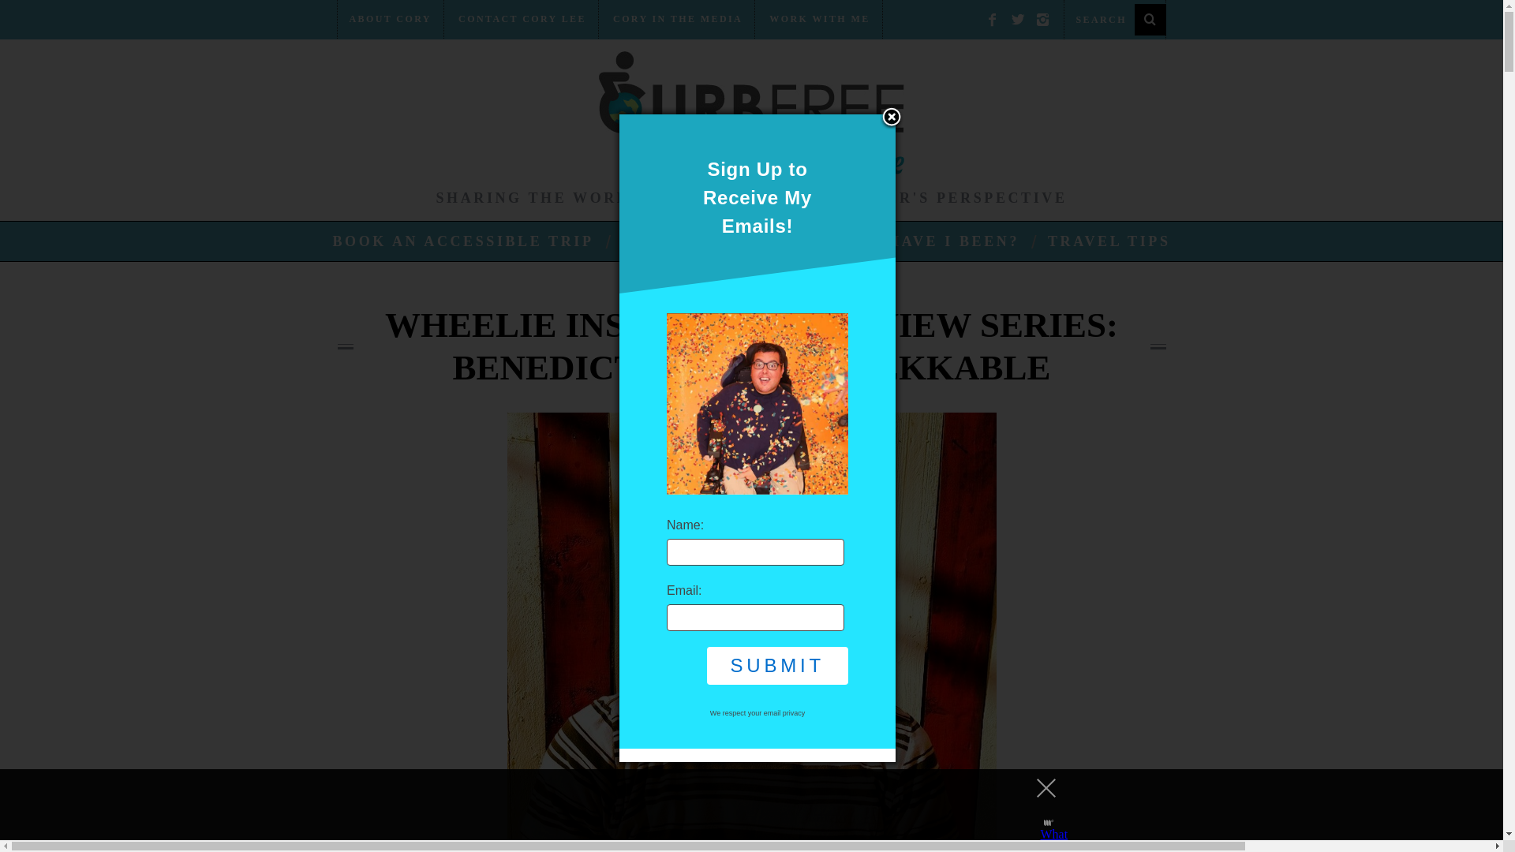 The image size is (1515, 852). What do you see at coordinates (1114, 19) in the screenshot?
I see `Search` at bounding box center [1114, 19].